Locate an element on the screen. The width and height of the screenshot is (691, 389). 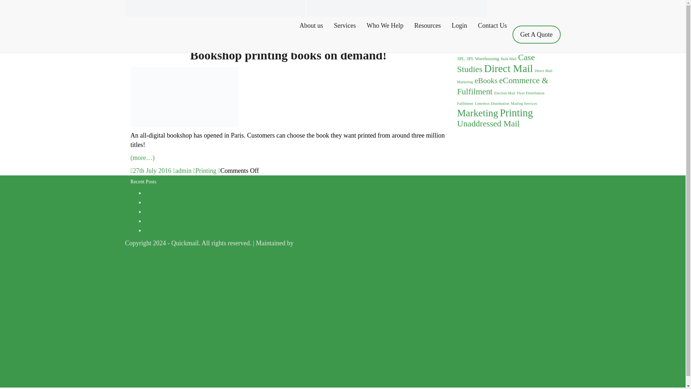
admin is located at coordinates (183, 171).